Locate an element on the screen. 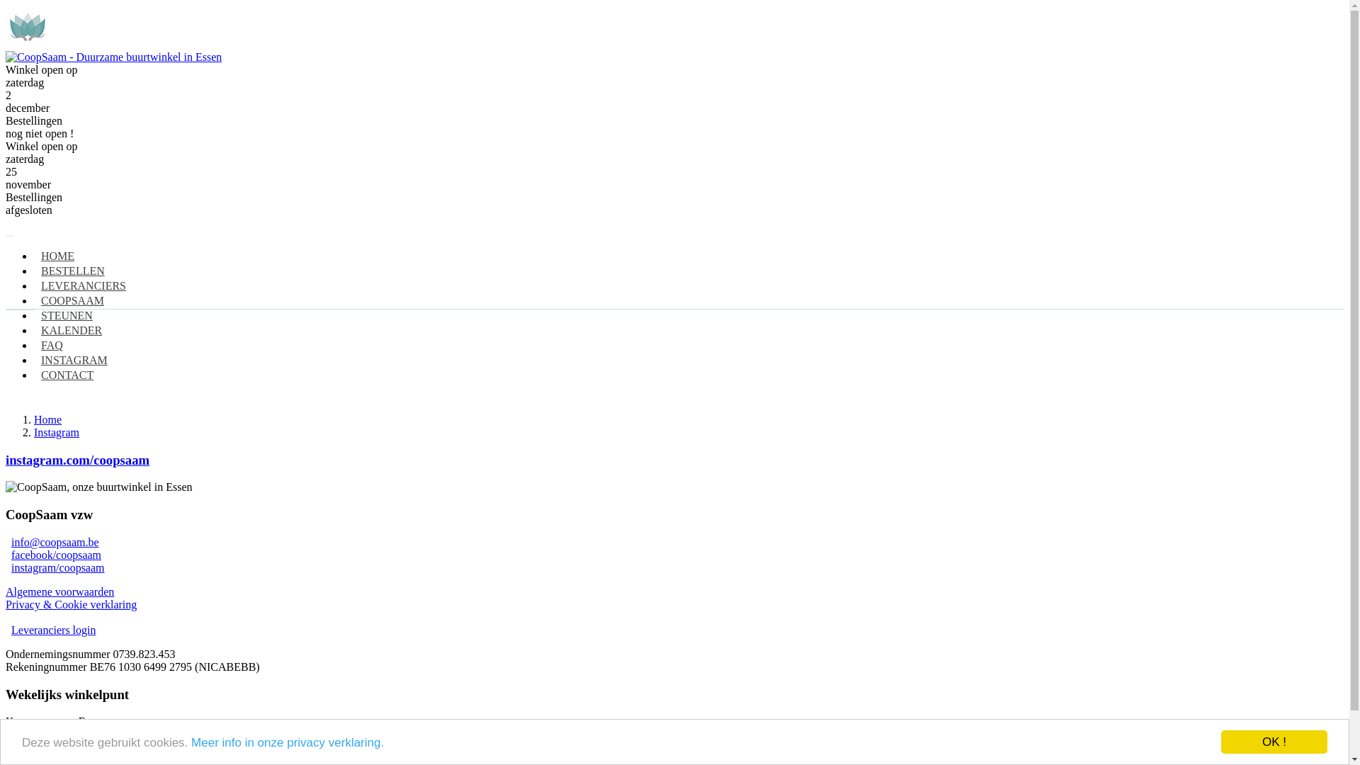 This screenshot has height=765, width=1360. OK ! is located at coordinates (1274, 742).